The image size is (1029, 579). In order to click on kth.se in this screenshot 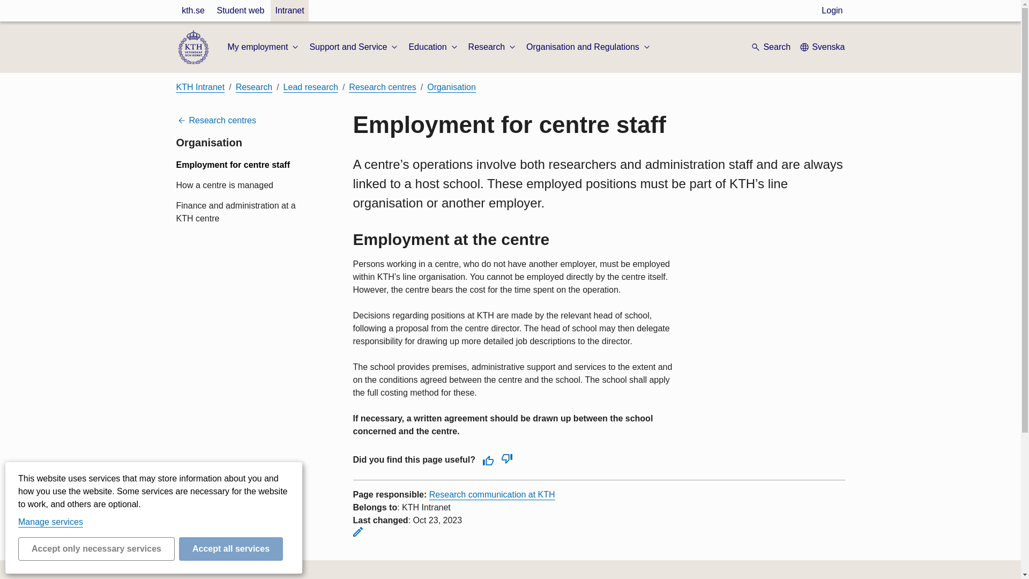, I will do `click(193, 11)`.